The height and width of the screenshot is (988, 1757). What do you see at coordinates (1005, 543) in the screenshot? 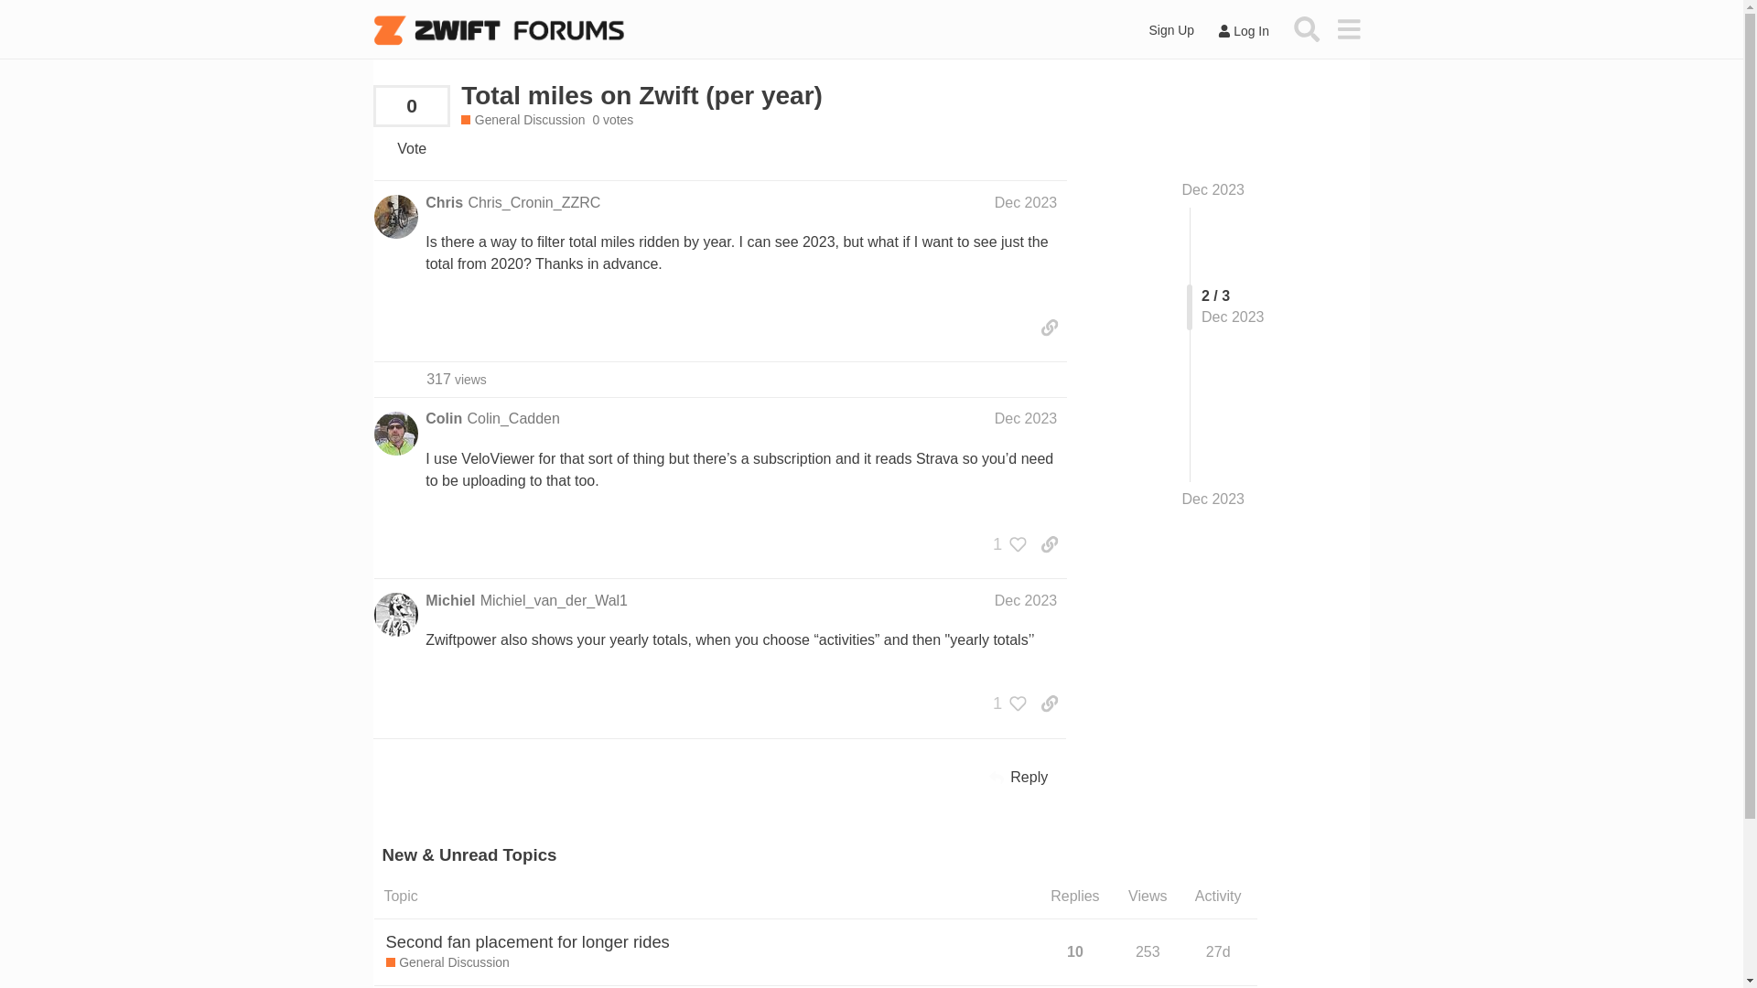
I see `1 person liked this post` at bounding box center [1005, 543].